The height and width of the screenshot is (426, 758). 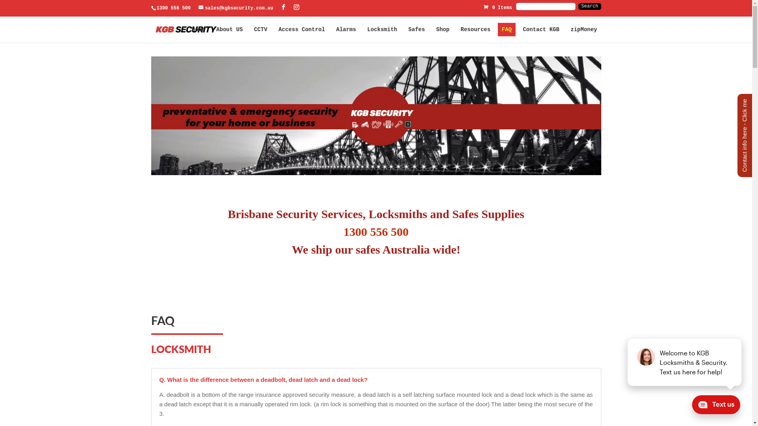 I want to click on 0 Items, so click(x=498, y=7).